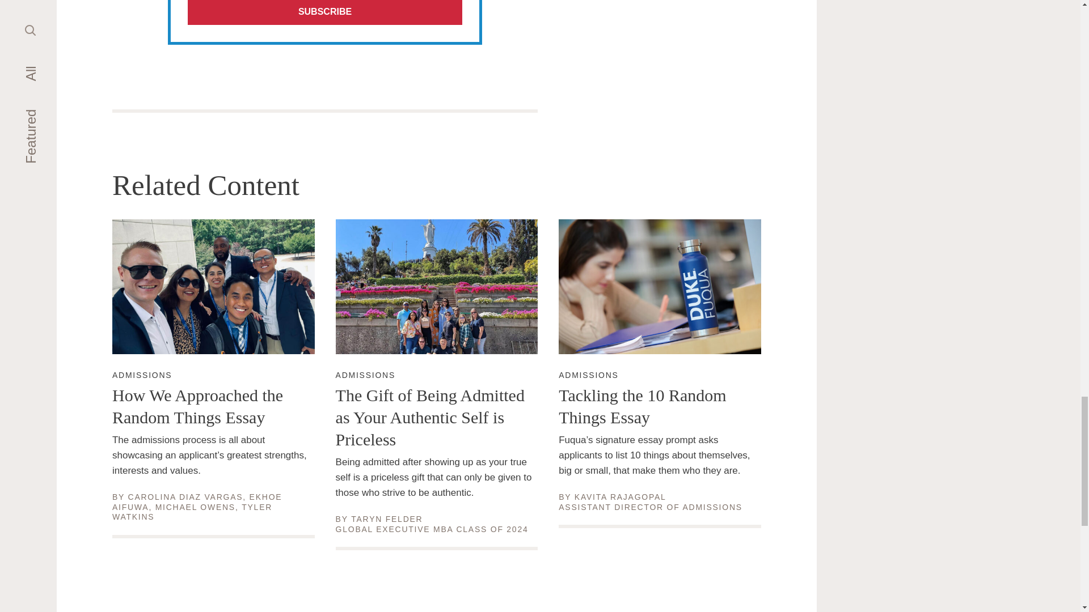  Describe the element at coordinates (192, 512) in the screenshot. I see `Tackling the 10 Random Things Essay` at that location.